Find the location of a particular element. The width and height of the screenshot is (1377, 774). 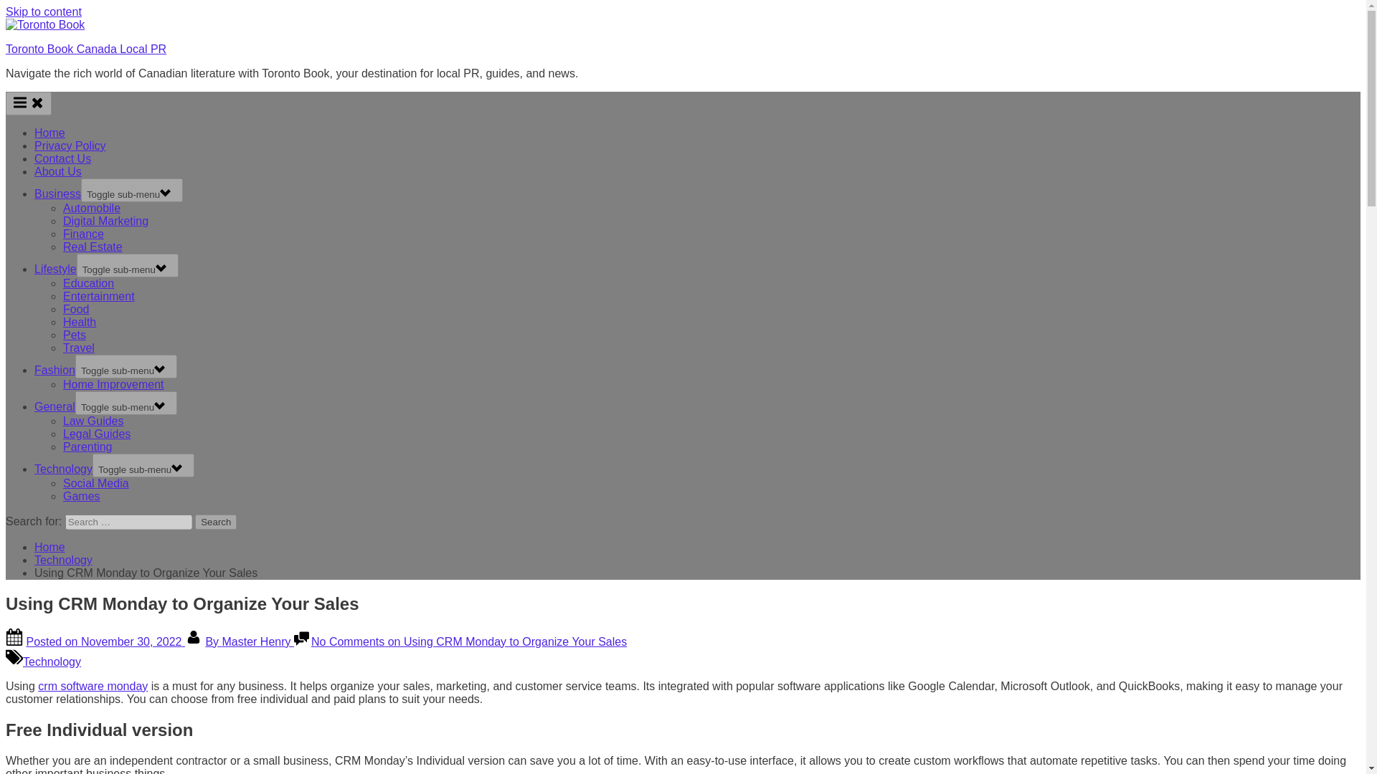

Technology is located at coordinates (63, 469).